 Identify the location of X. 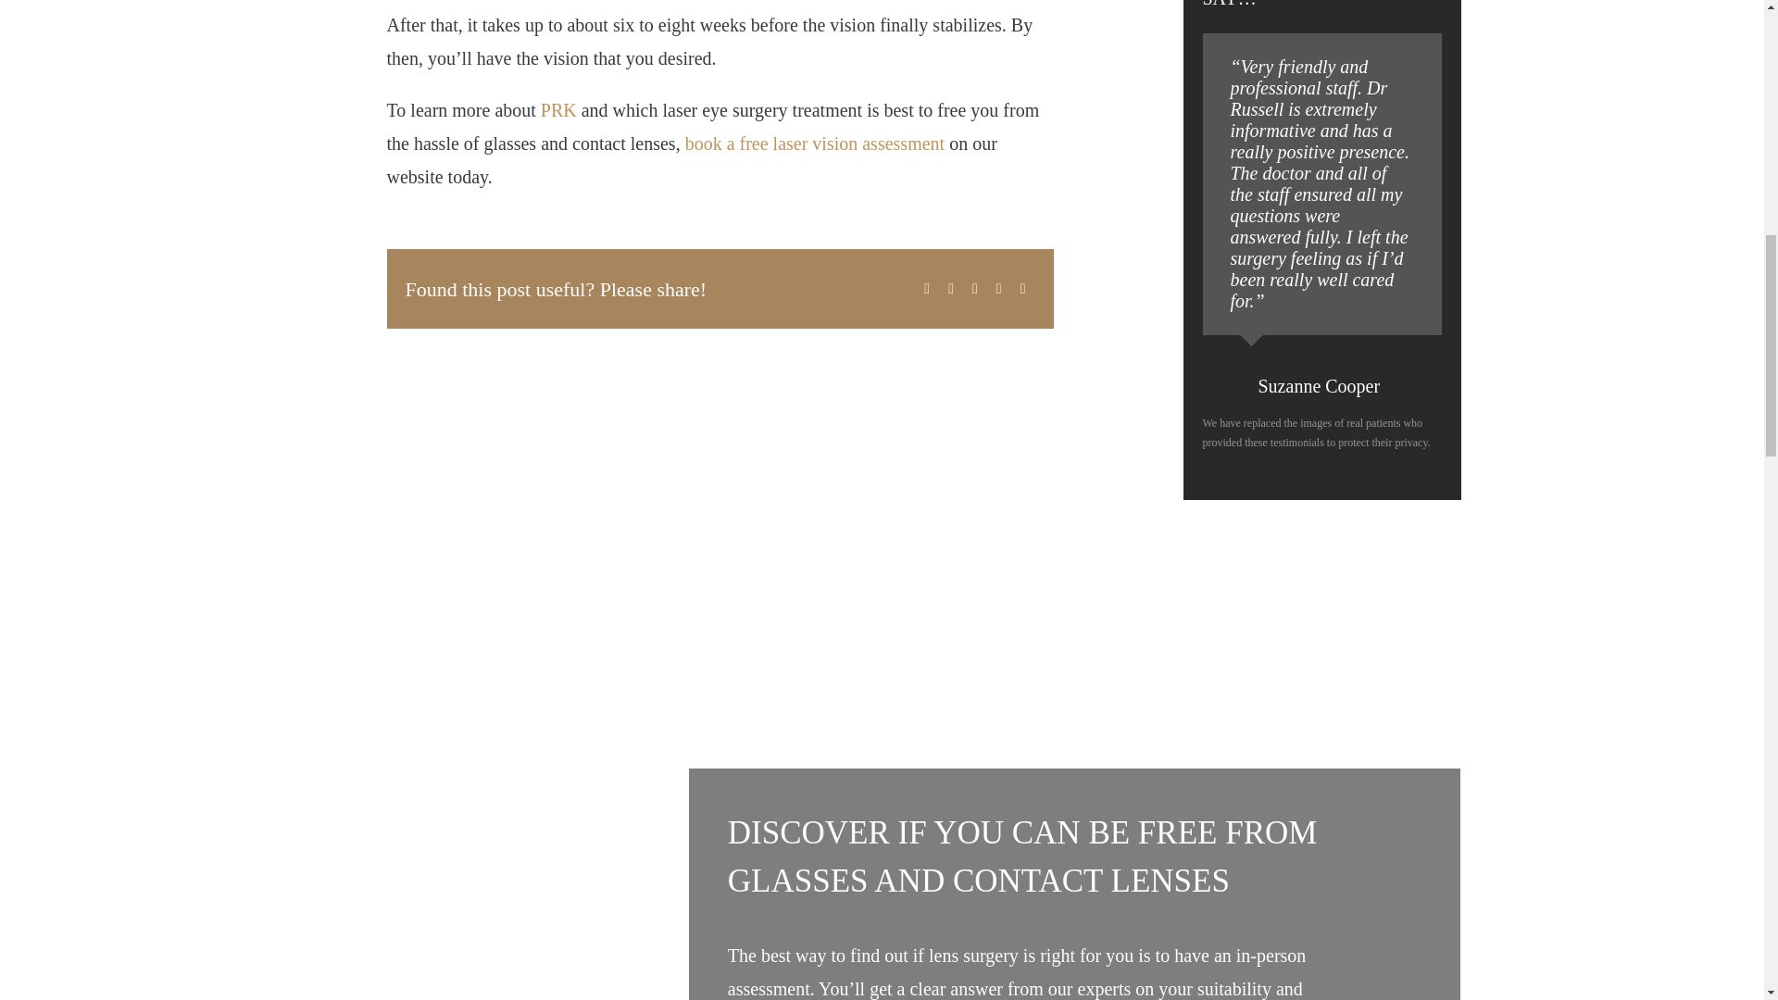
(950, 289).